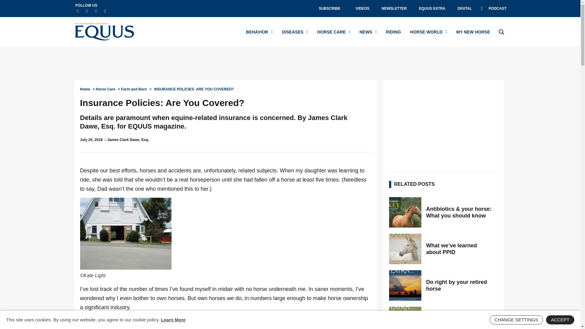  I want to click on DIGITAL, so click(465, 9).